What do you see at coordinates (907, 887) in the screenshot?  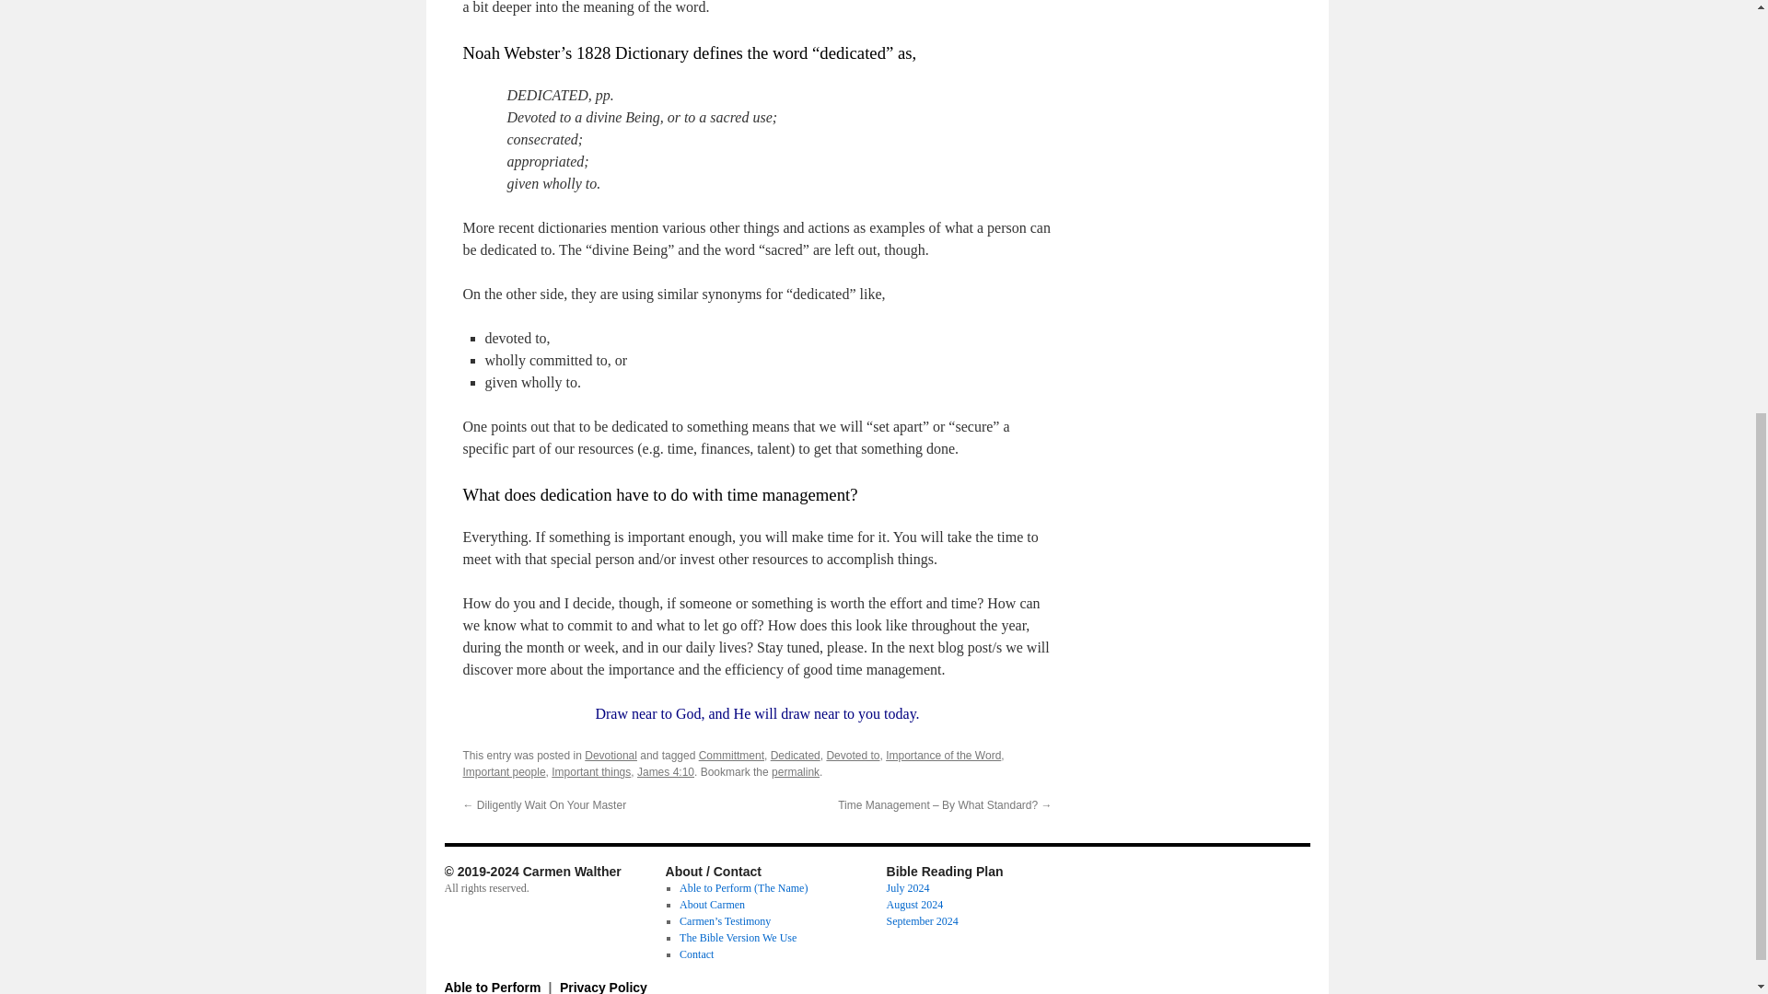 I see `July 2024` at bounding box center [907, 887].